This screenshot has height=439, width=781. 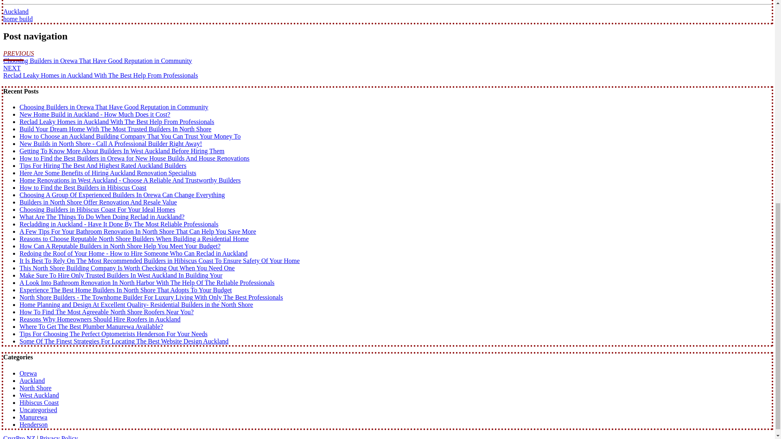 I want to click on What Are The Things To Do When Doing Reclad in Auckland?, so click(x=102, y=217).